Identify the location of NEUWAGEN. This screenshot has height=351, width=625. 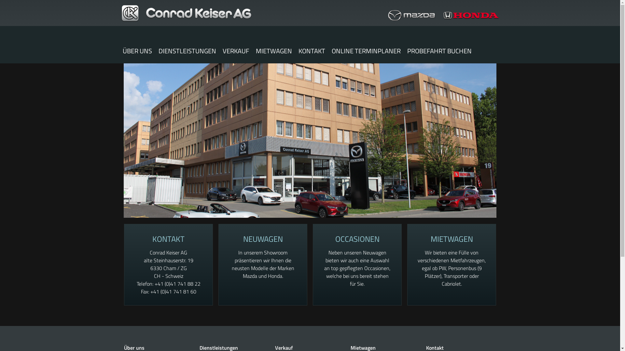
(263, 239).